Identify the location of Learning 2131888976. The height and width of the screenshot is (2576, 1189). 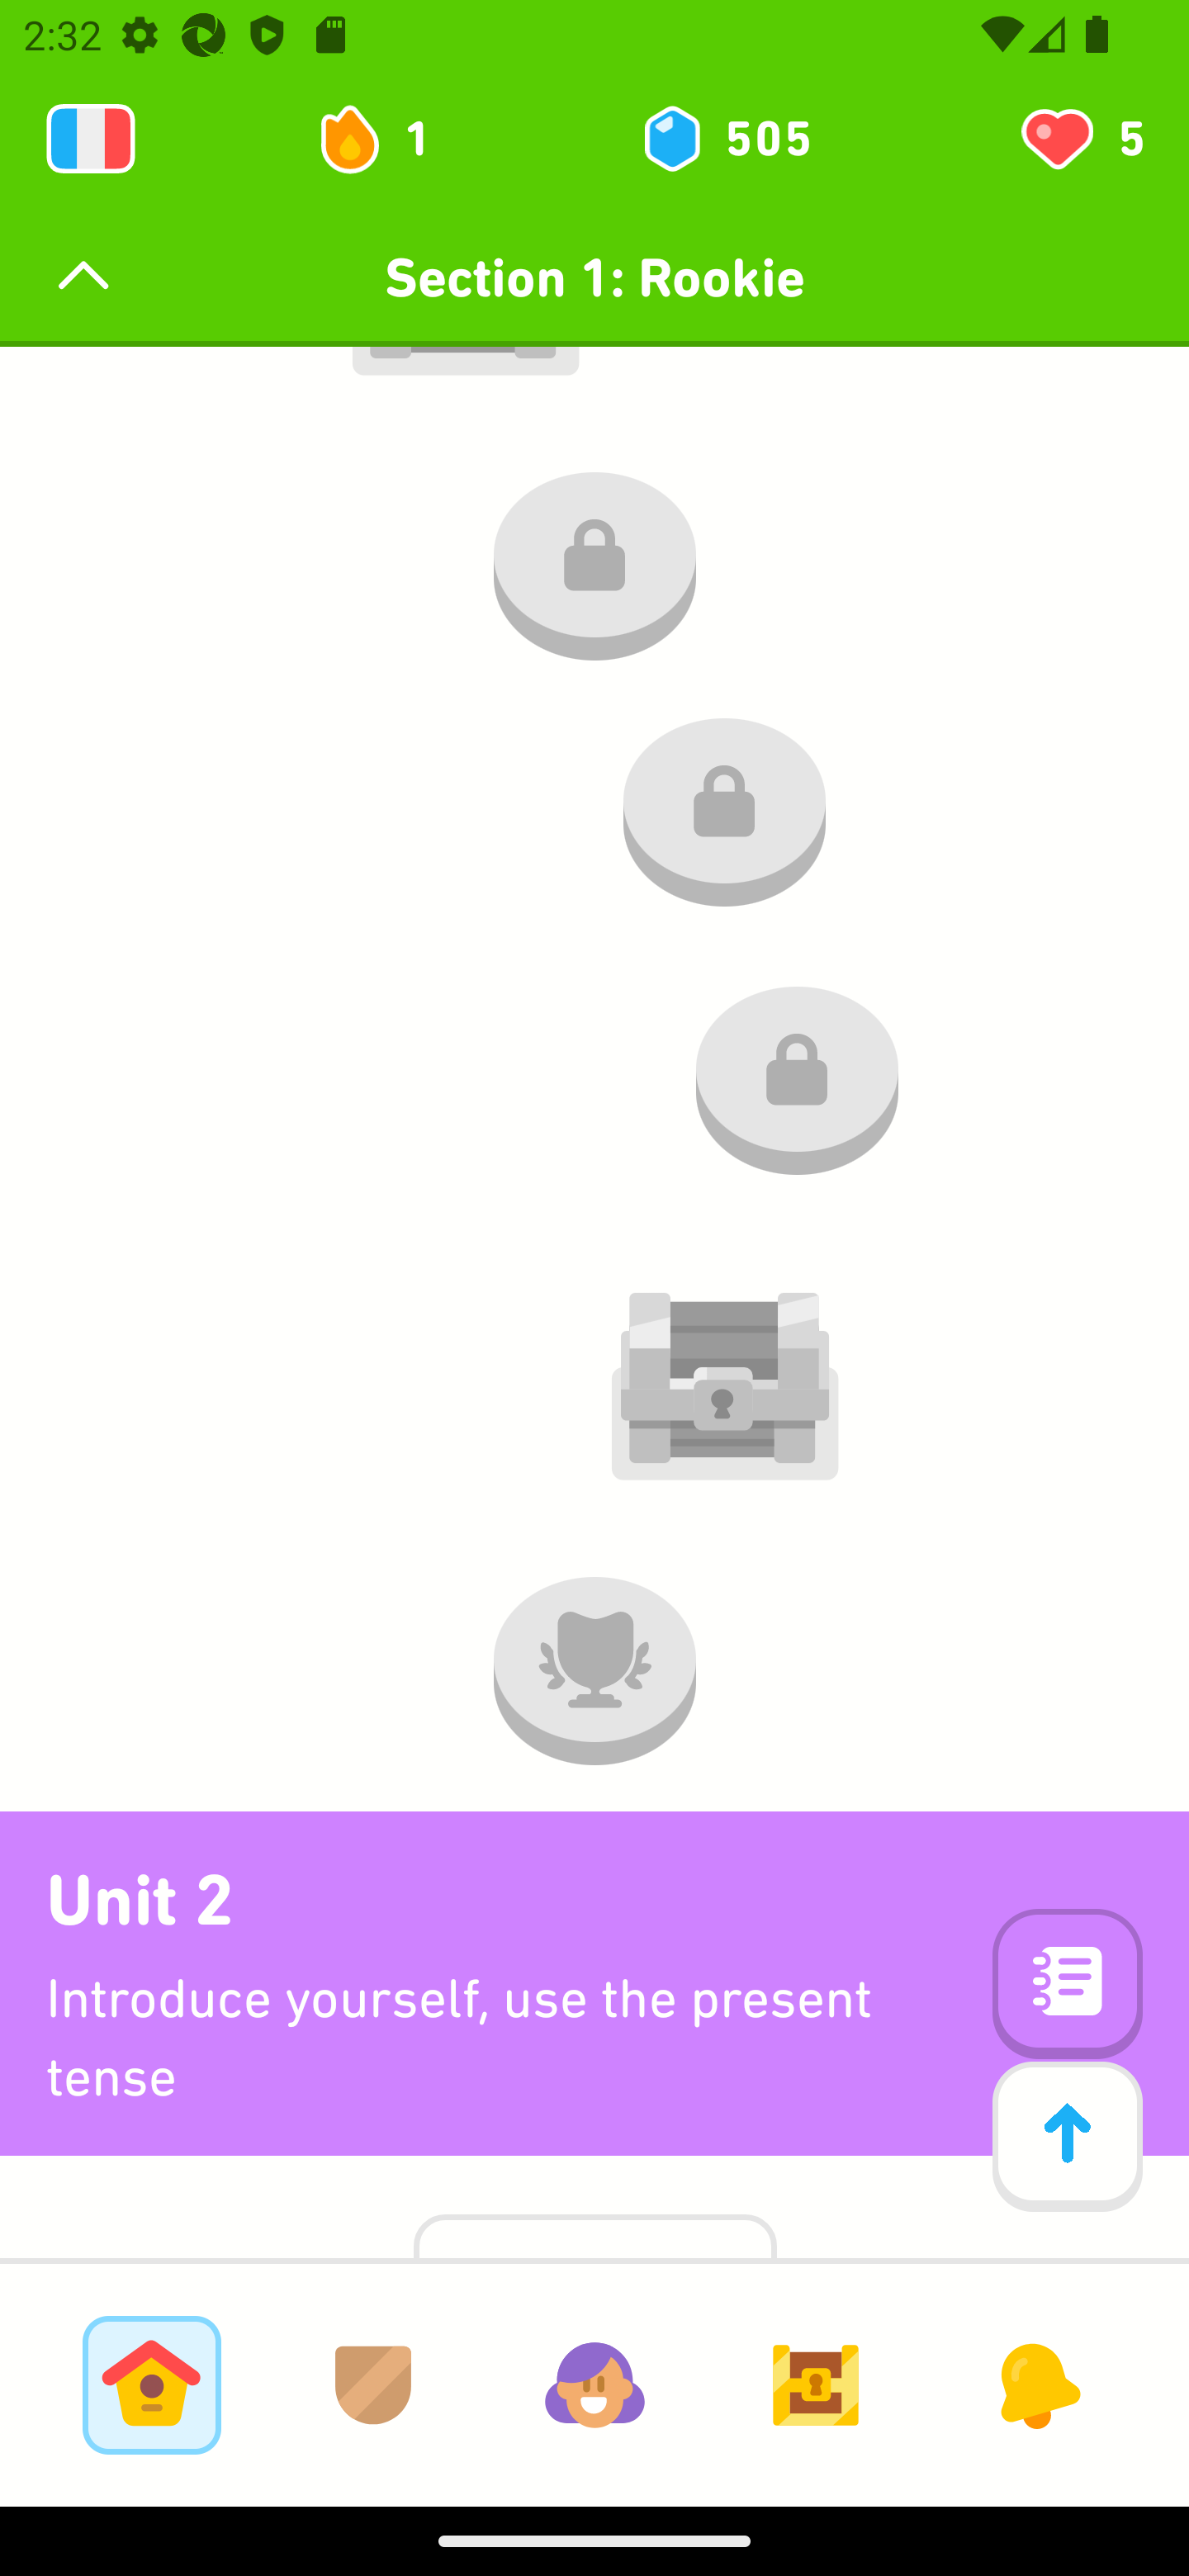
(91, 139).